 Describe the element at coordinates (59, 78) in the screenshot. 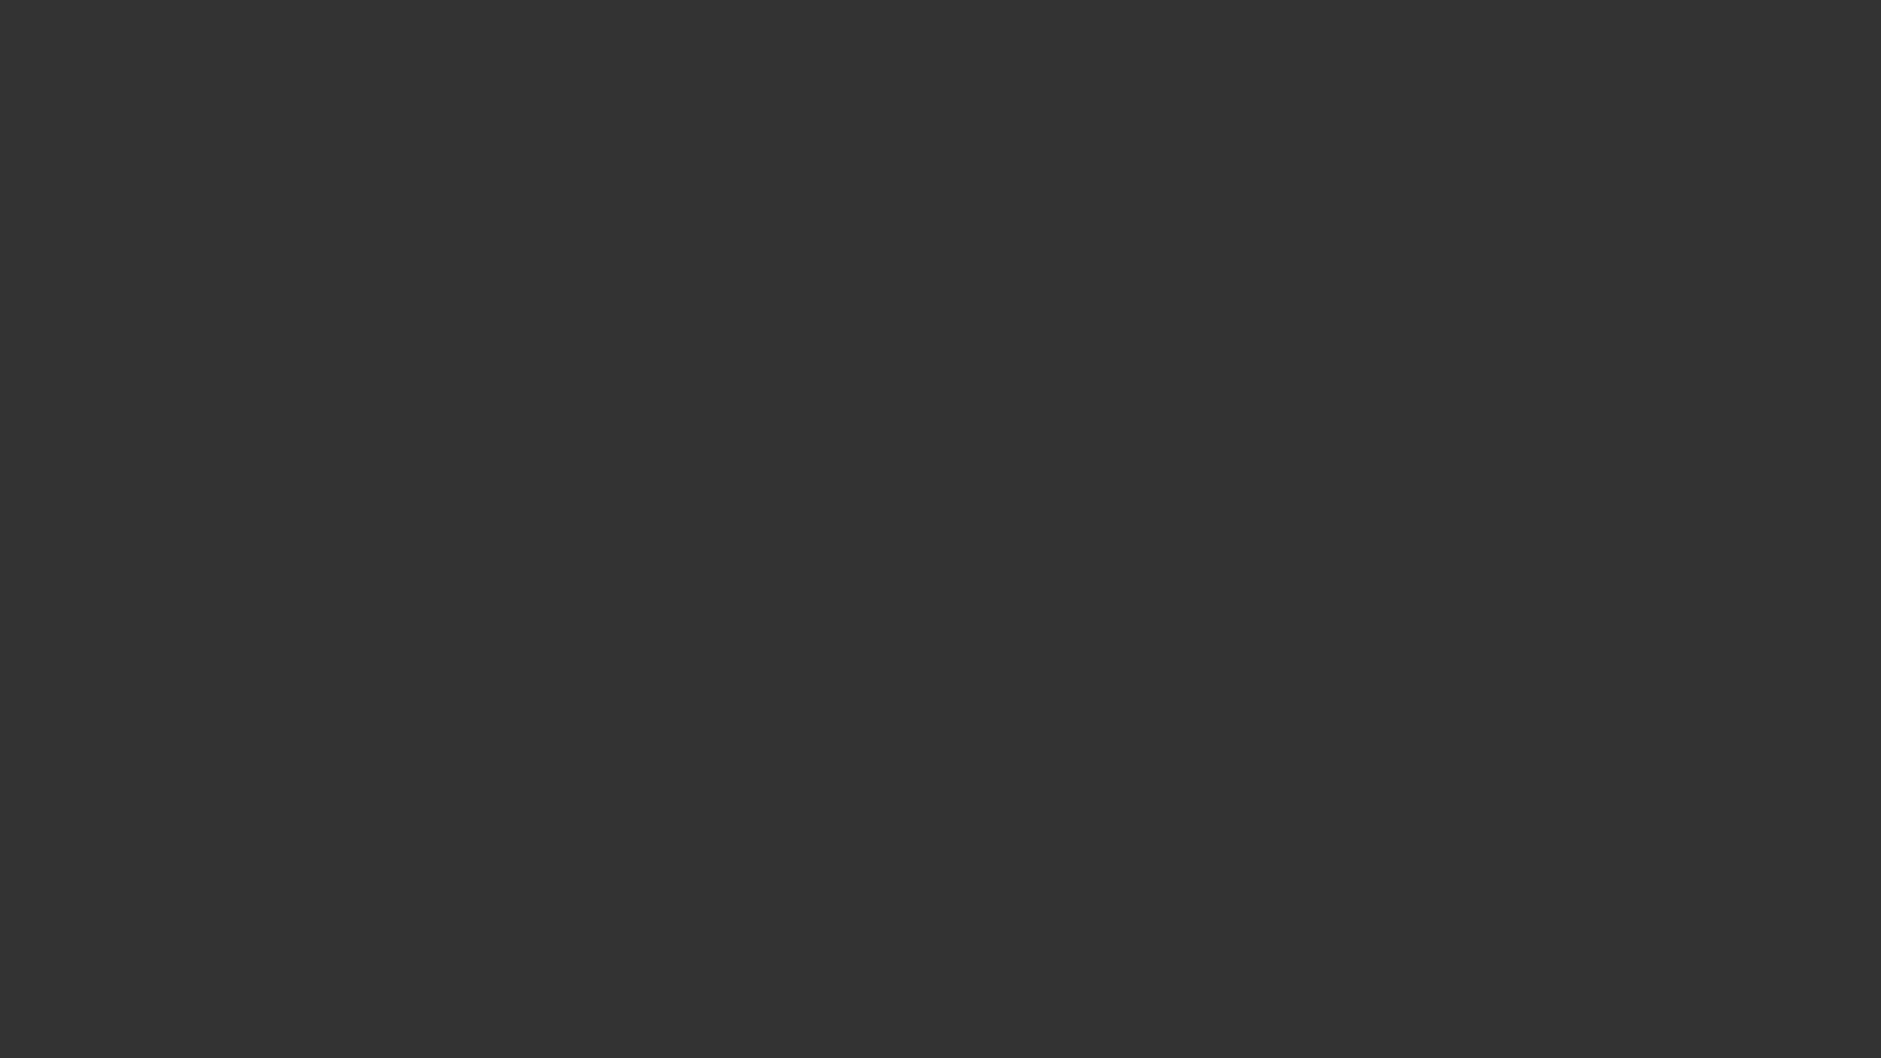

I see `Home` at that location.